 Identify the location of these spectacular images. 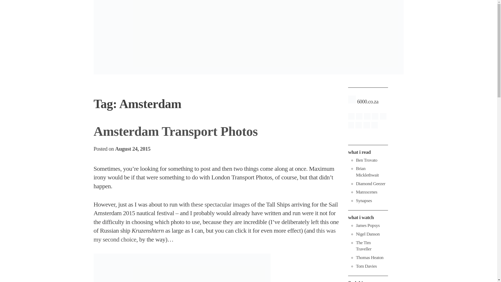
(220, 204).